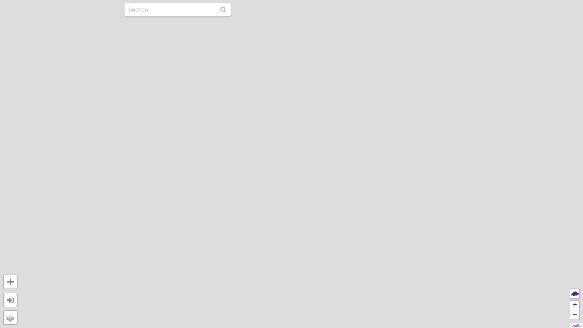 Image resolution: width=583 pixels, height=328 pixels. Describe the element at coordinates (576, 326) in the screenshot. I see `Leaflet` at that location.